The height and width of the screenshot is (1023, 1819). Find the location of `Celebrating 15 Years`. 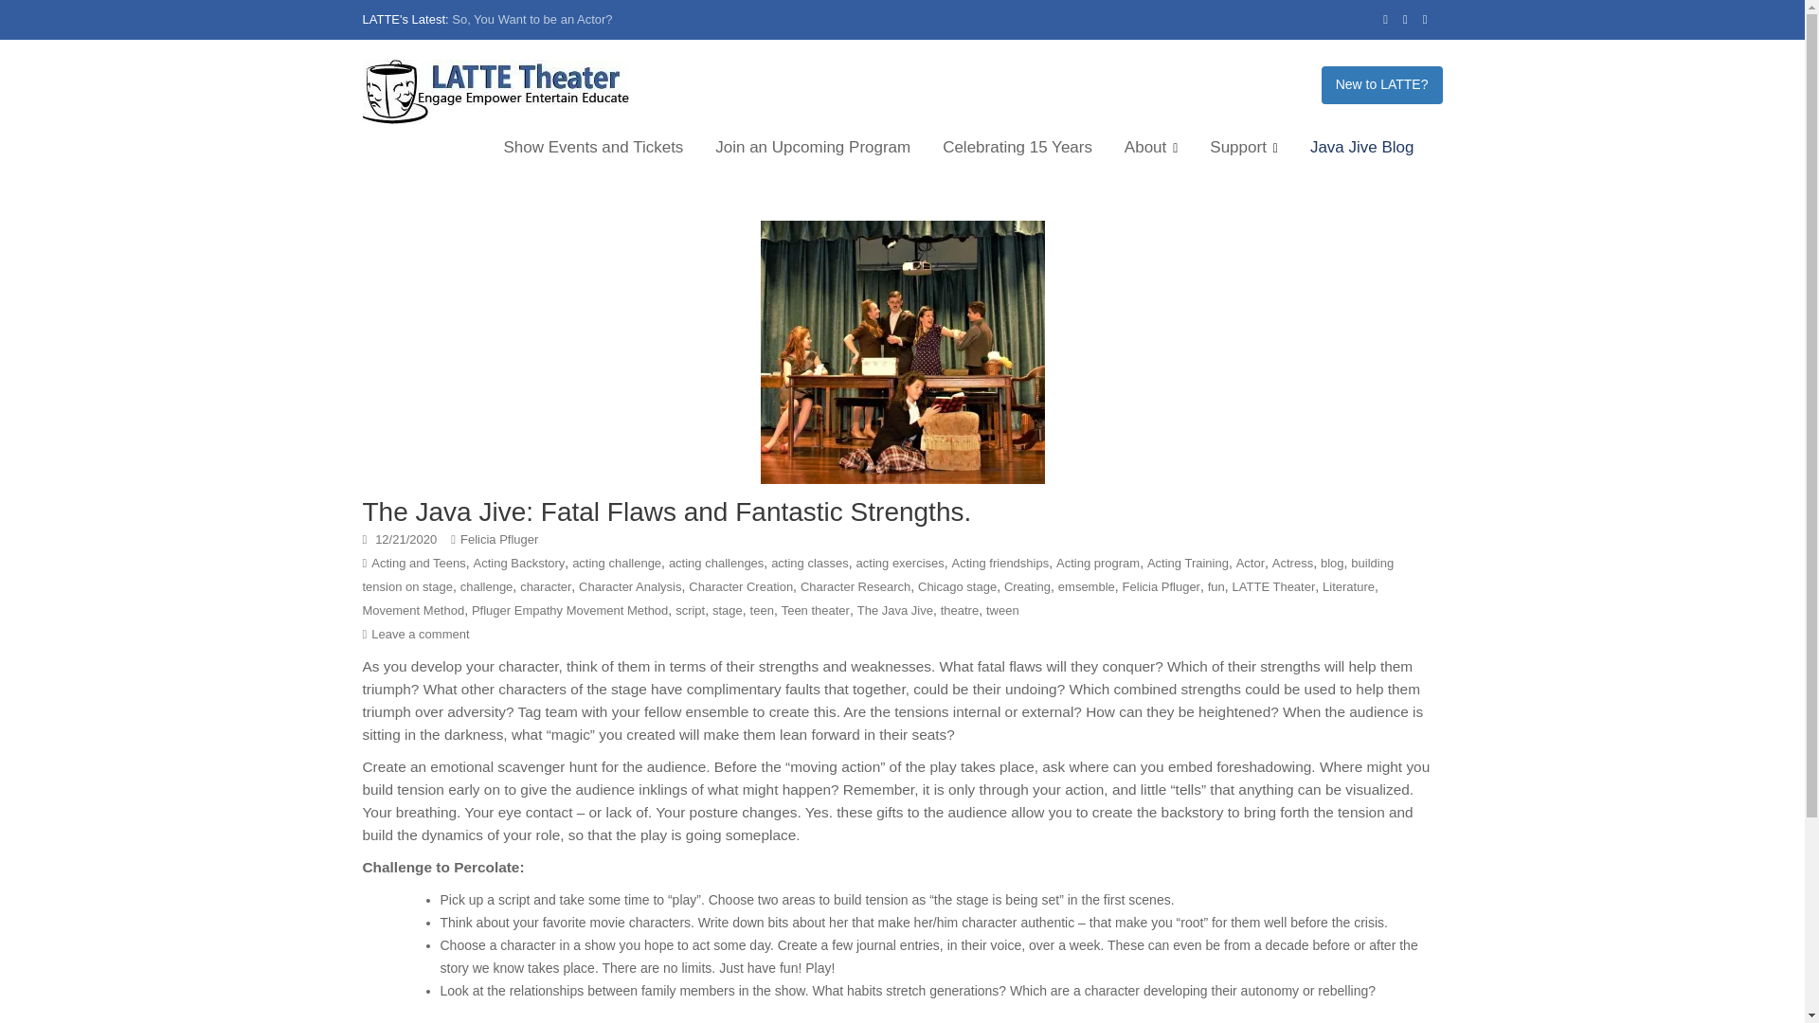

Celebrating 15 Years is located at coordinates (1017, 148).